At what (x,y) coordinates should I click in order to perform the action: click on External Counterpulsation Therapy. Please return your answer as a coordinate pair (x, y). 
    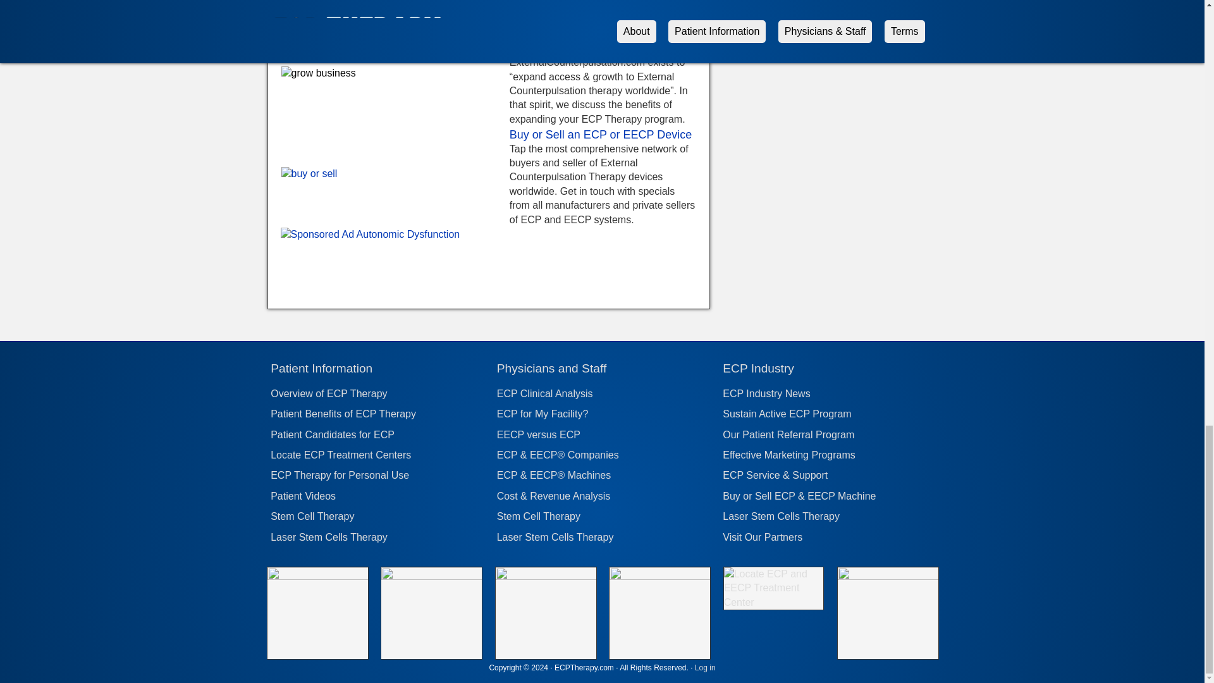
    Looking at the image, I should click on (317, 576).